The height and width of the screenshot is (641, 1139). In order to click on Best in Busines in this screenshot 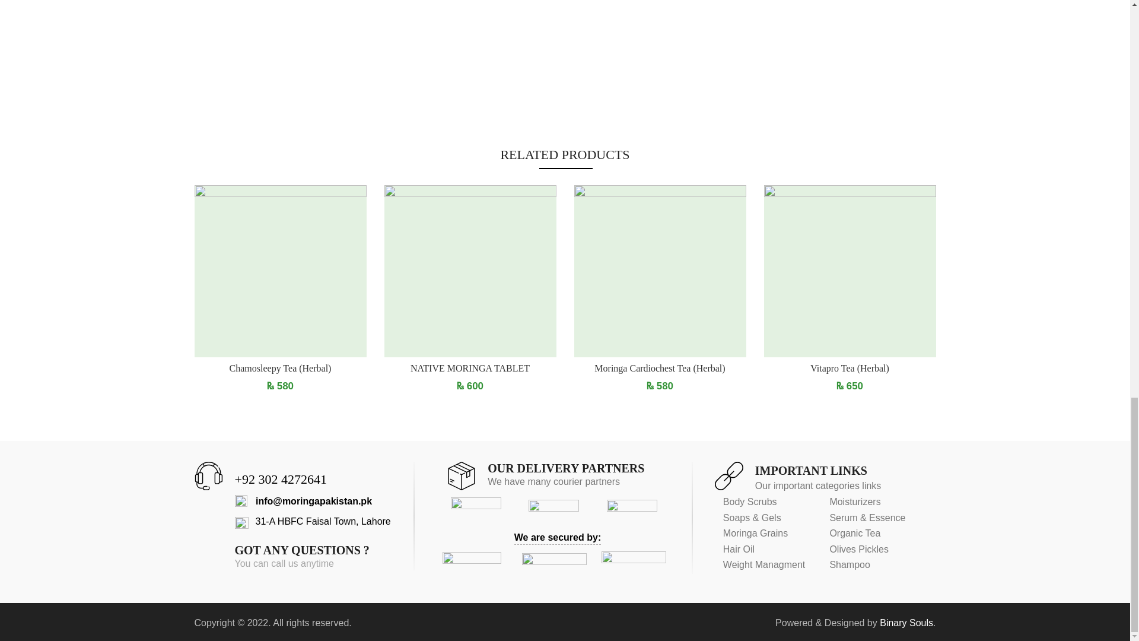, I will do `click(906, 623)`.